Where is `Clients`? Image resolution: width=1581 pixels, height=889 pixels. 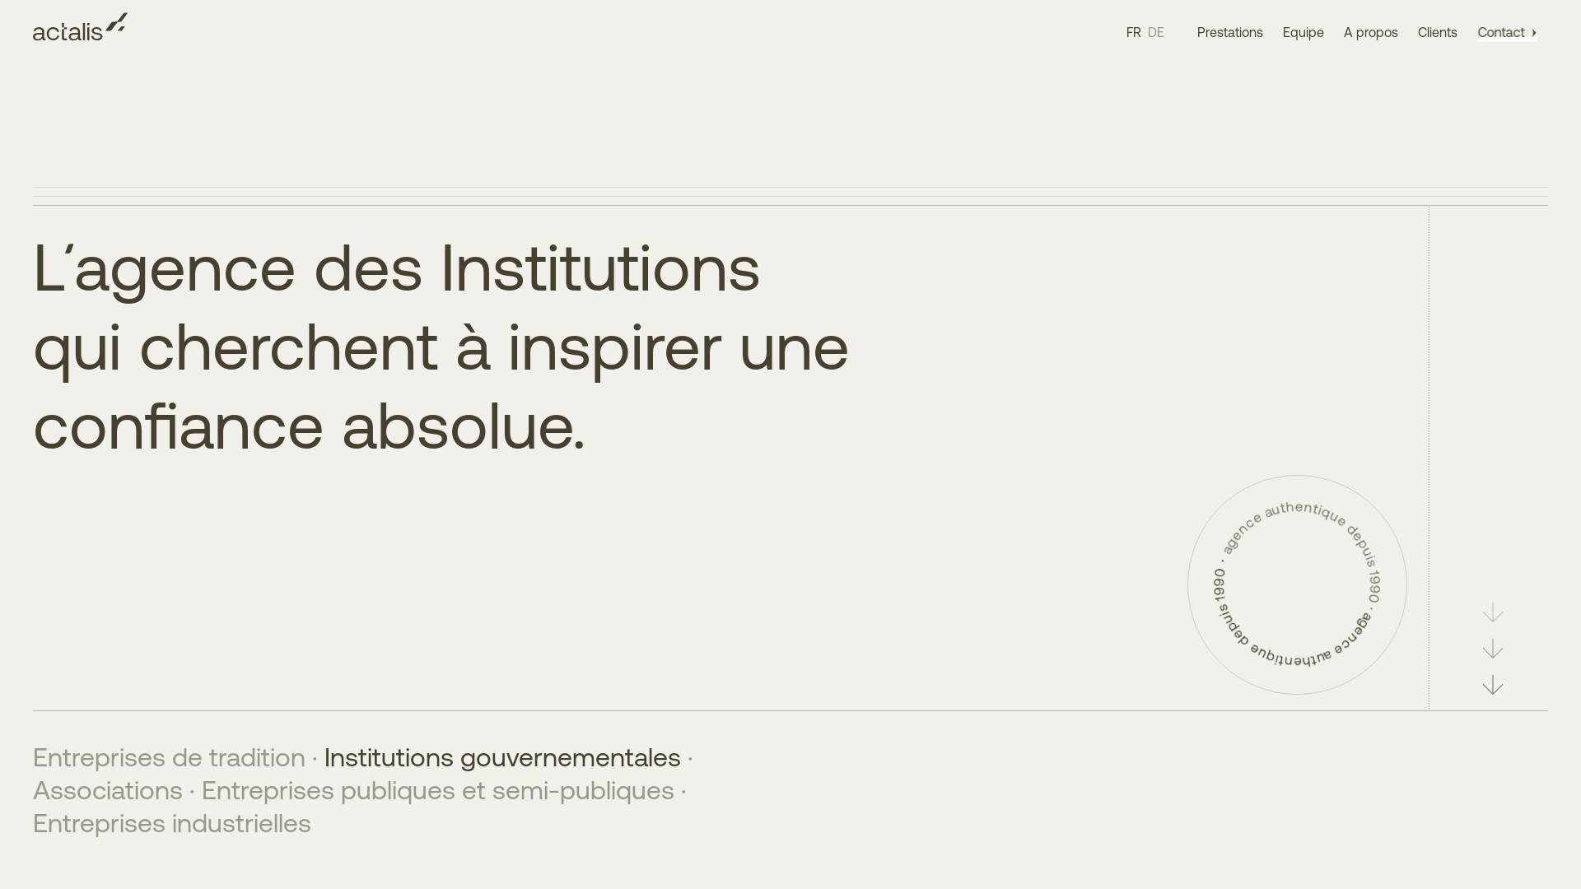
Clients is located at coordinates (1438, 33).